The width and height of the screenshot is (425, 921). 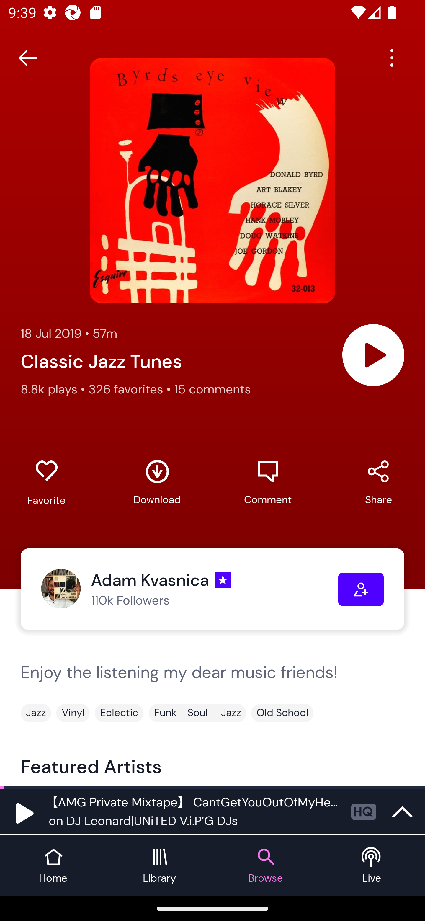 I want to click on Comment, so click(x=268, y=482).